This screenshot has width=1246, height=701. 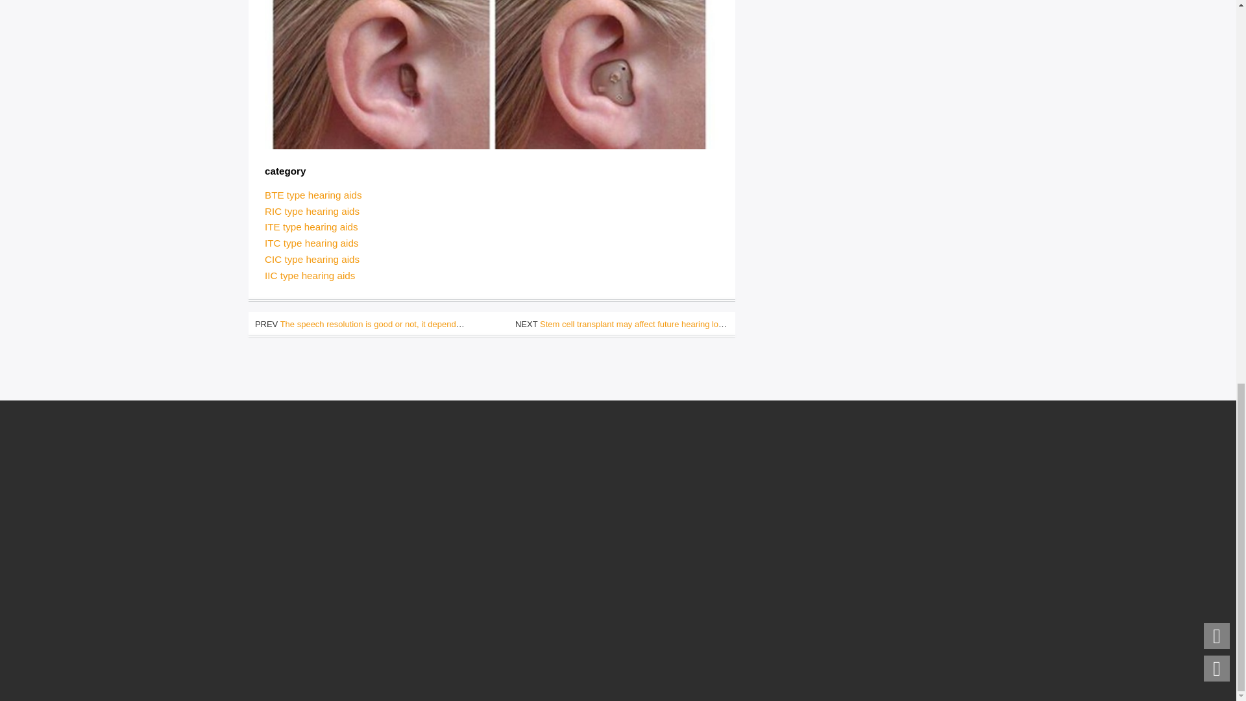 I want to click on IIC hearing aids, so click(x=310, y=275).